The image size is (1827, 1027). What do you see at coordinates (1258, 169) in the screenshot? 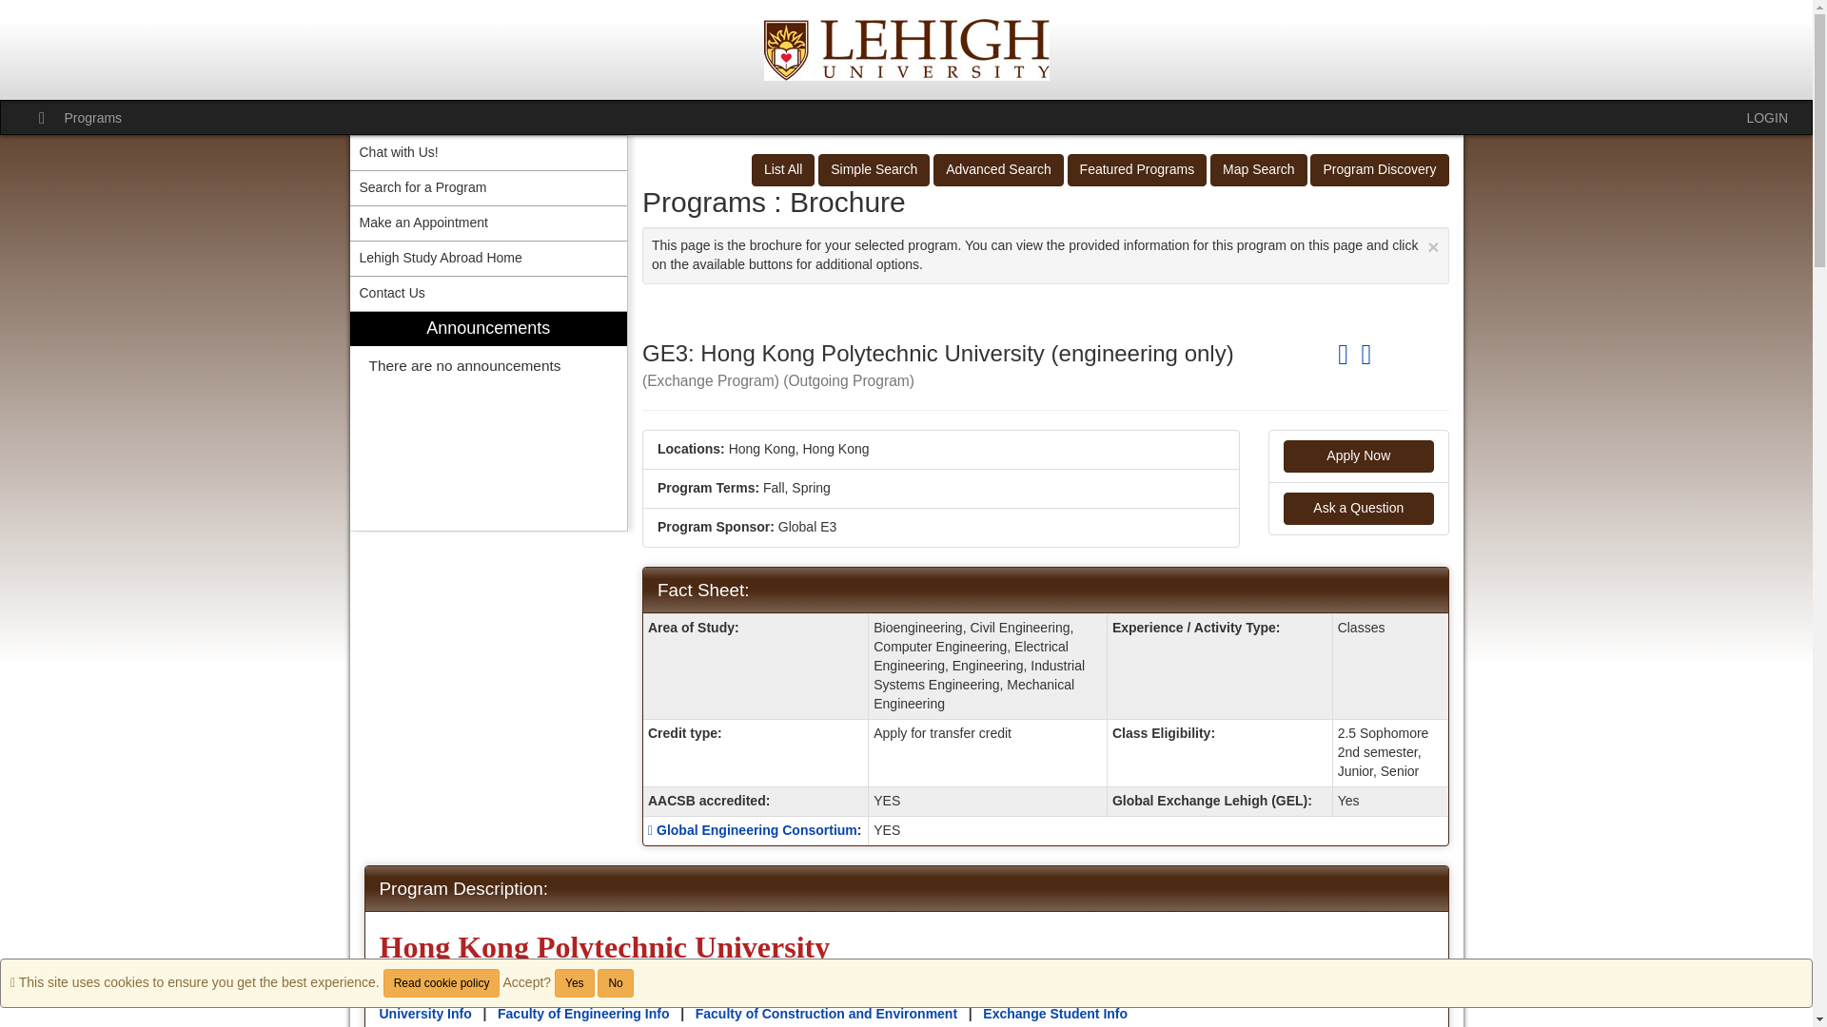
I see `Map Search` at bounding box center [1258, 169].